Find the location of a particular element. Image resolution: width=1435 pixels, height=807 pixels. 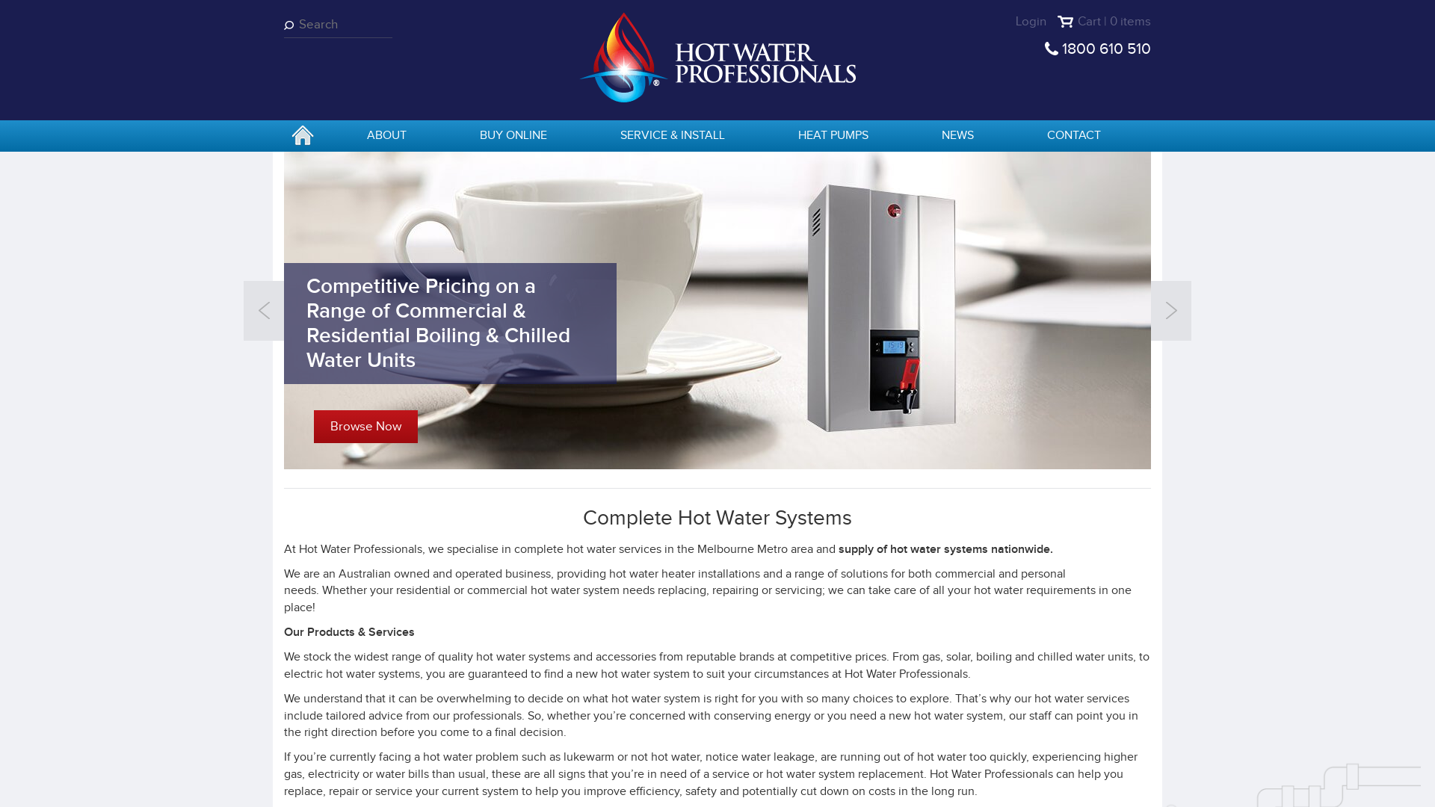

Search is located at coordinates (291, 25).